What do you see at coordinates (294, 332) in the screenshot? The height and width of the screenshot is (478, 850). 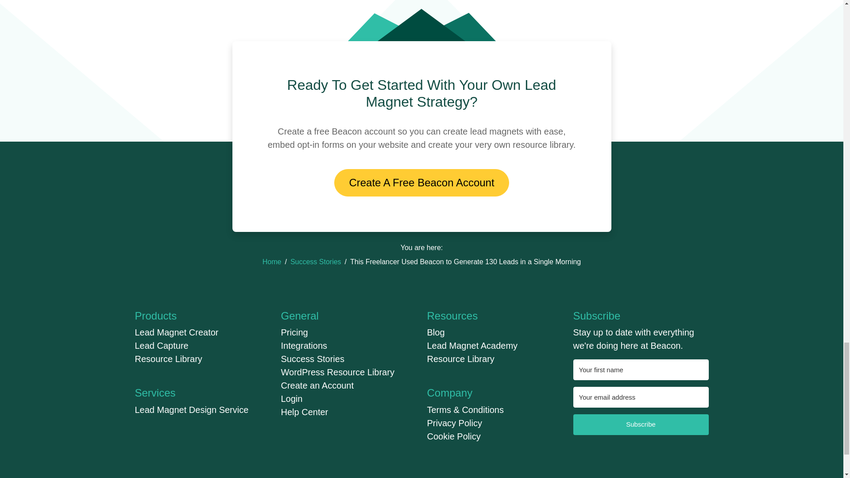 I see `Pricing` at bounding box center [294, 332].